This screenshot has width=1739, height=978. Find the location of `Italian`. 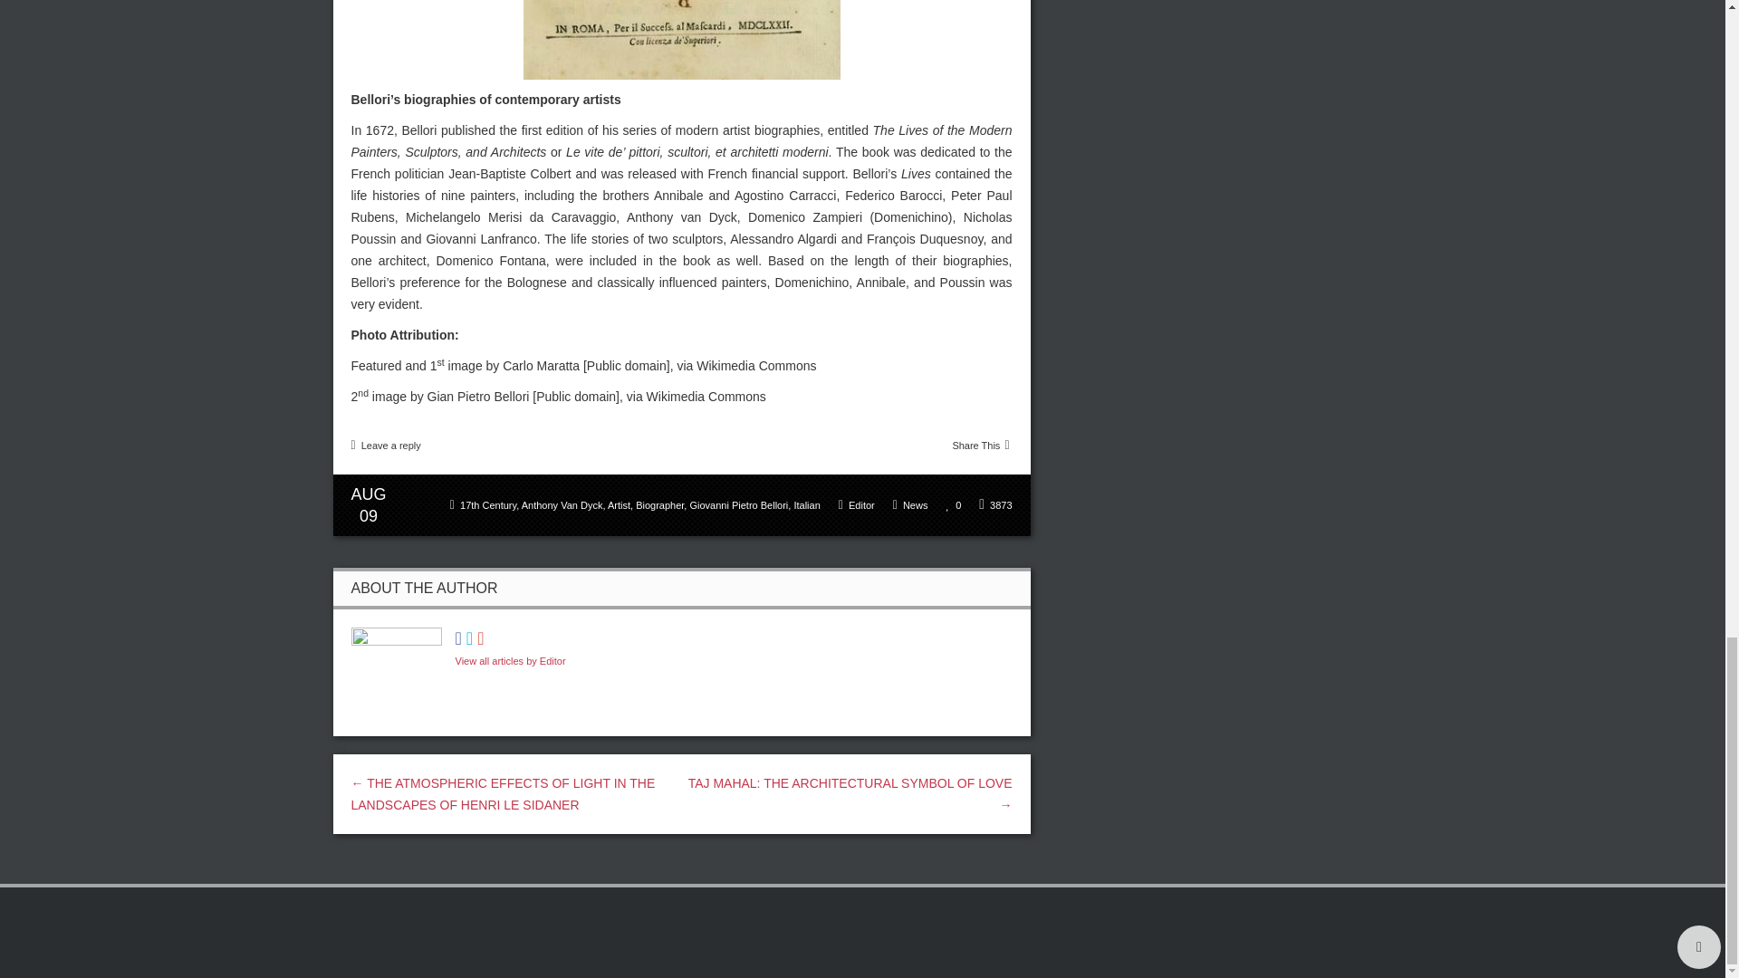

Italian is located at coordinates (806, 504).